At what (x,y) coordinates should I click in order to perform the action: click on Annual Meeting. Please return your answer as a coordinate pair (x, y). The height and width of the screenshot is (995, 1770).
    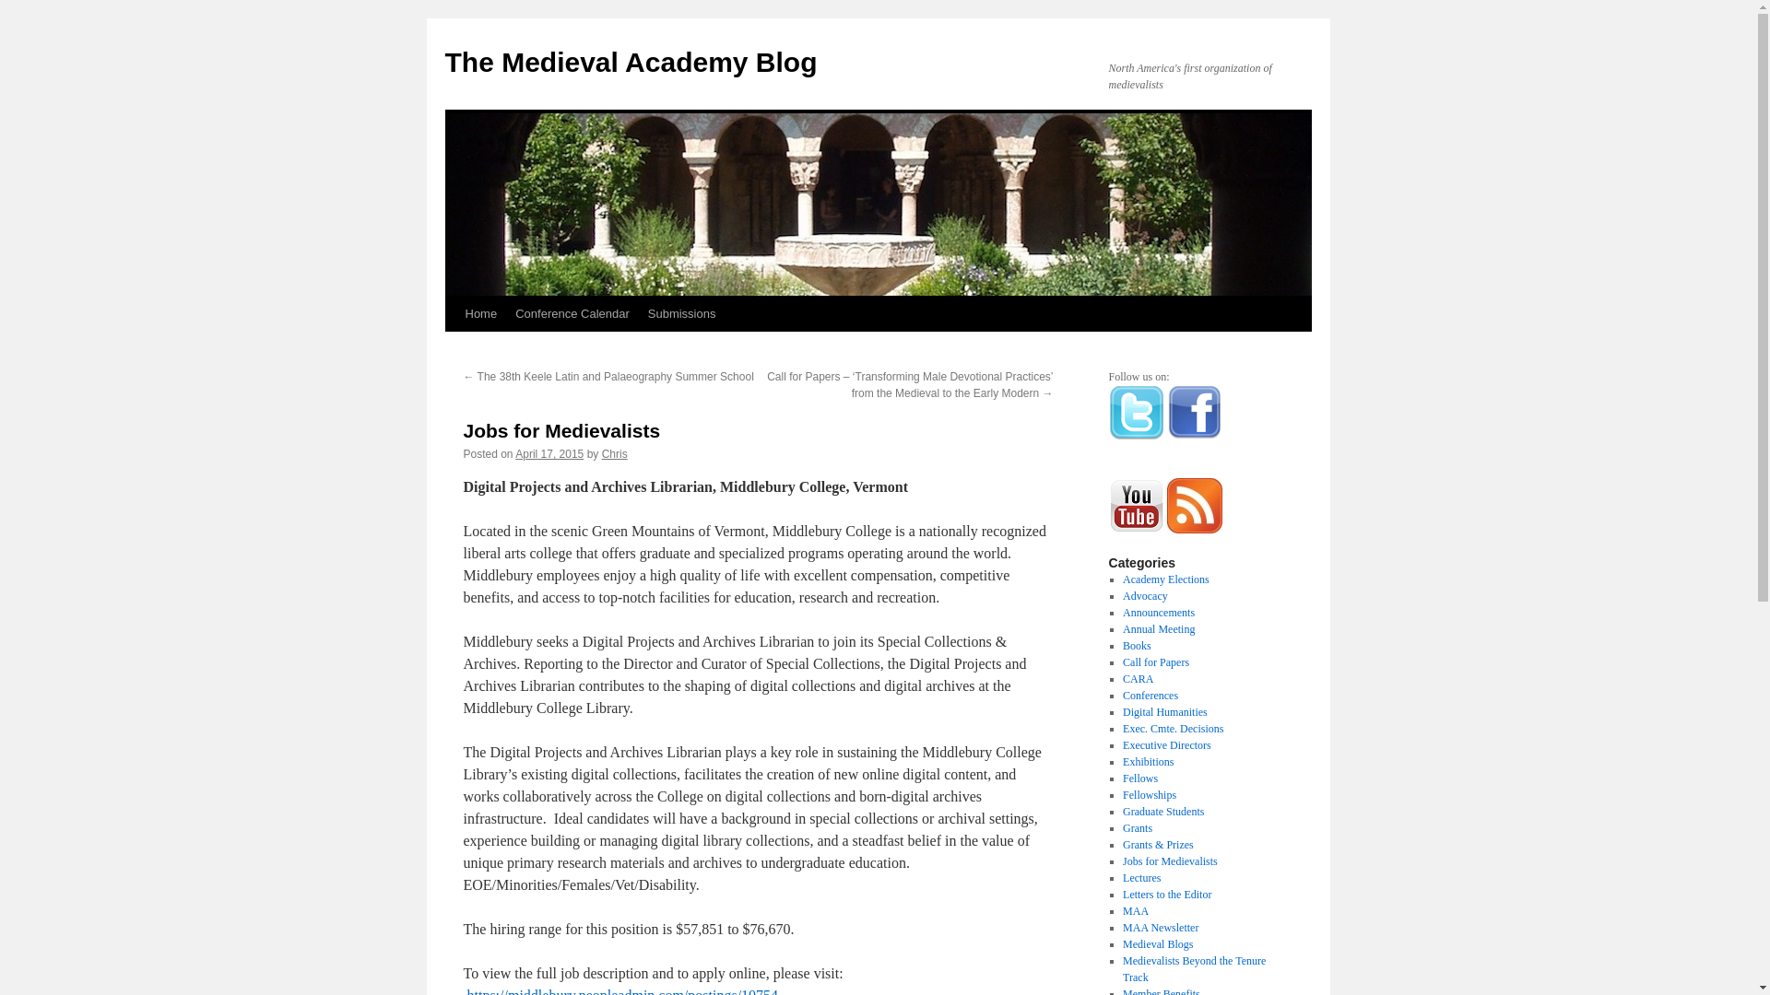
    Looking at the image, I should click on (1158, 629).